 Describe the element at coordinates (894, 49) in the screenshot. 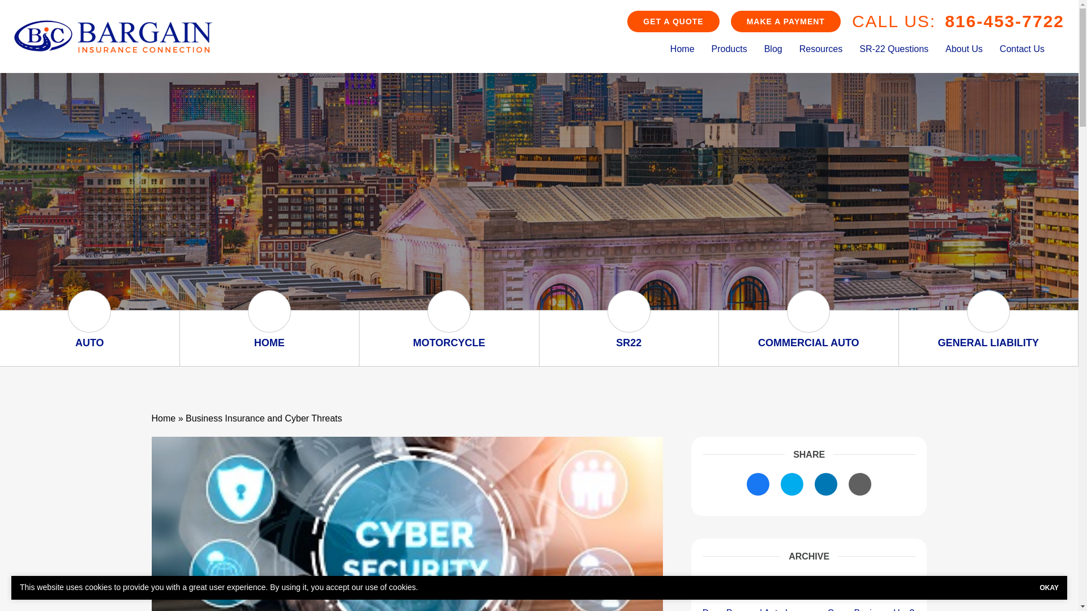

I see `SR-22 Questions` at that location.